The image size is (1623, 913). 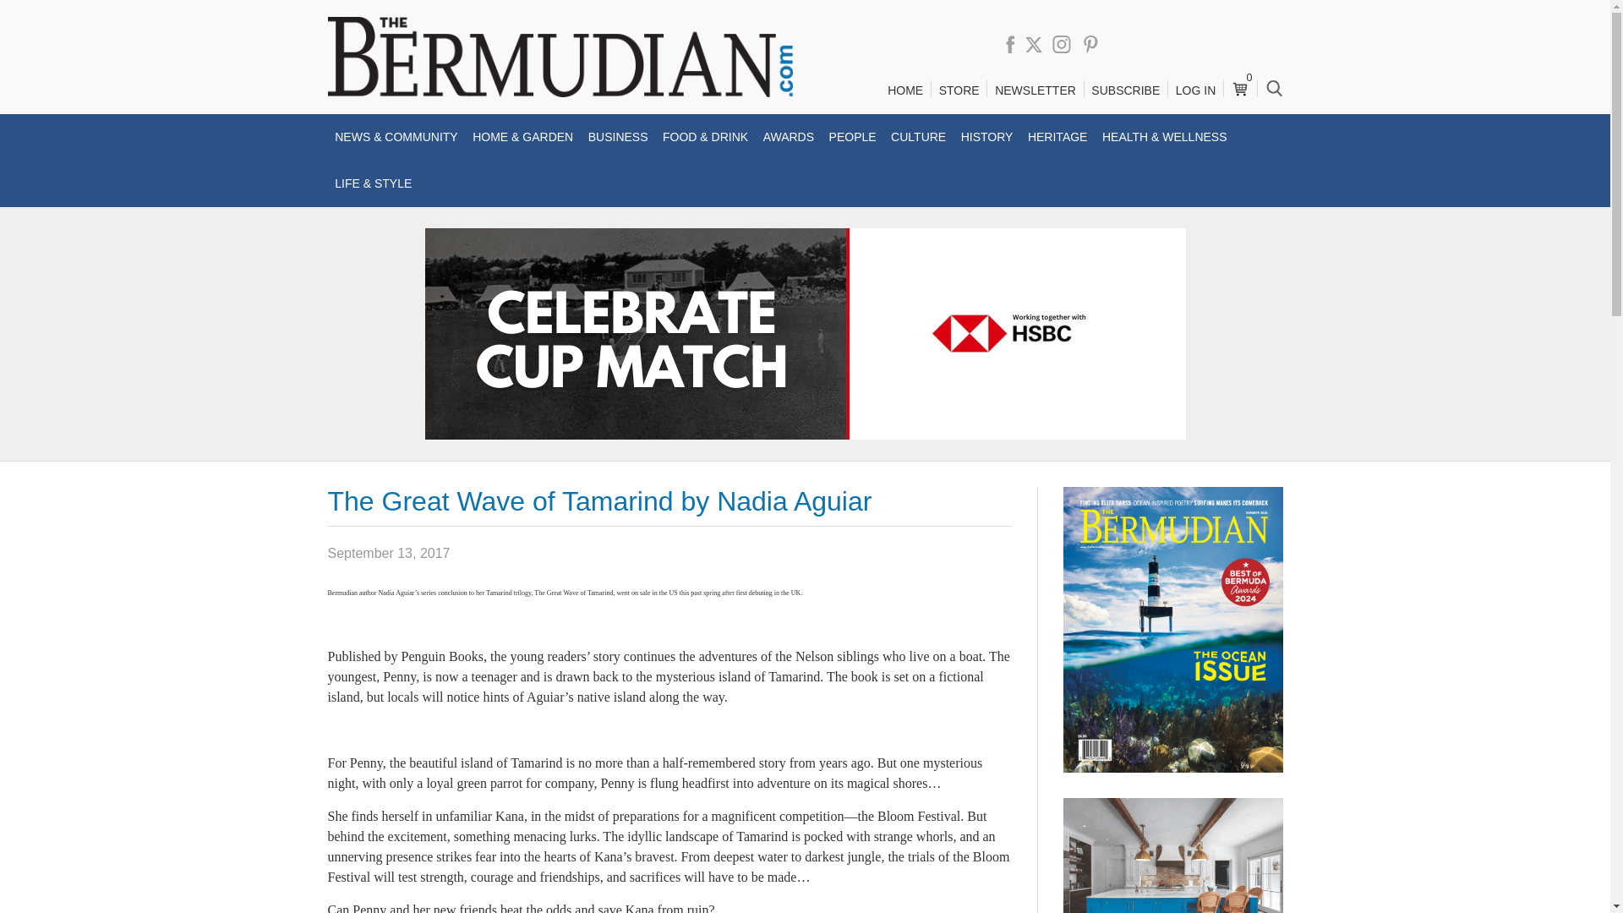 I want to click on CULTURE, so click(x=918, y=137).